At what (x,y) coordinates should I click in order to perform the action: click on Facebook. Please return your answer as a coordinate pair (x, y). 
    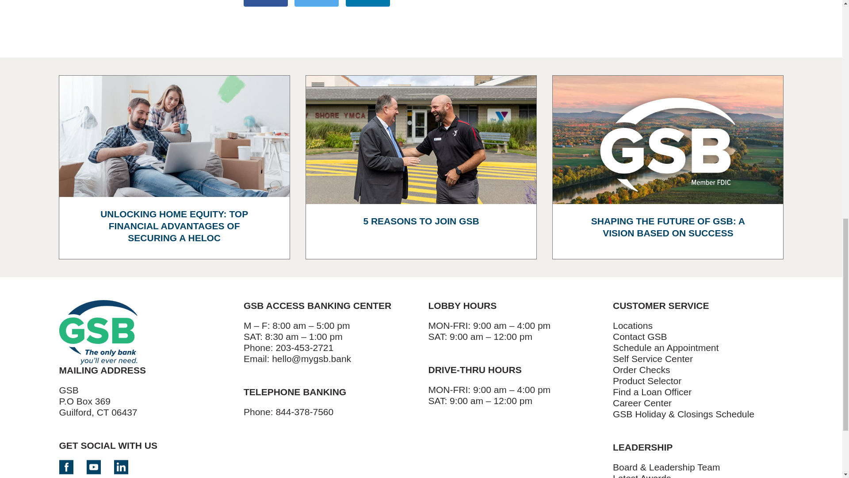
    Looking at the image, I should click on (265, 4).